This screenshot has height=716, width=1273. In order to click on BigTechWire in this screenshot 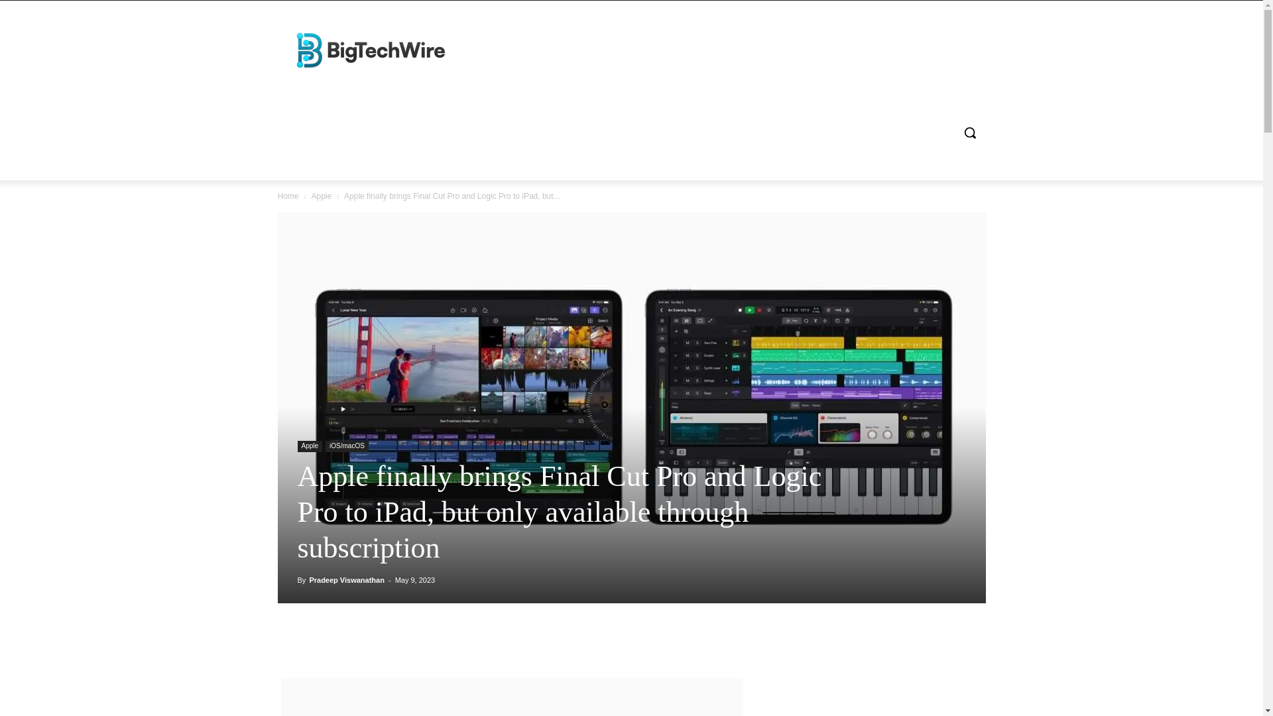, I will do `click(372, 49)`.